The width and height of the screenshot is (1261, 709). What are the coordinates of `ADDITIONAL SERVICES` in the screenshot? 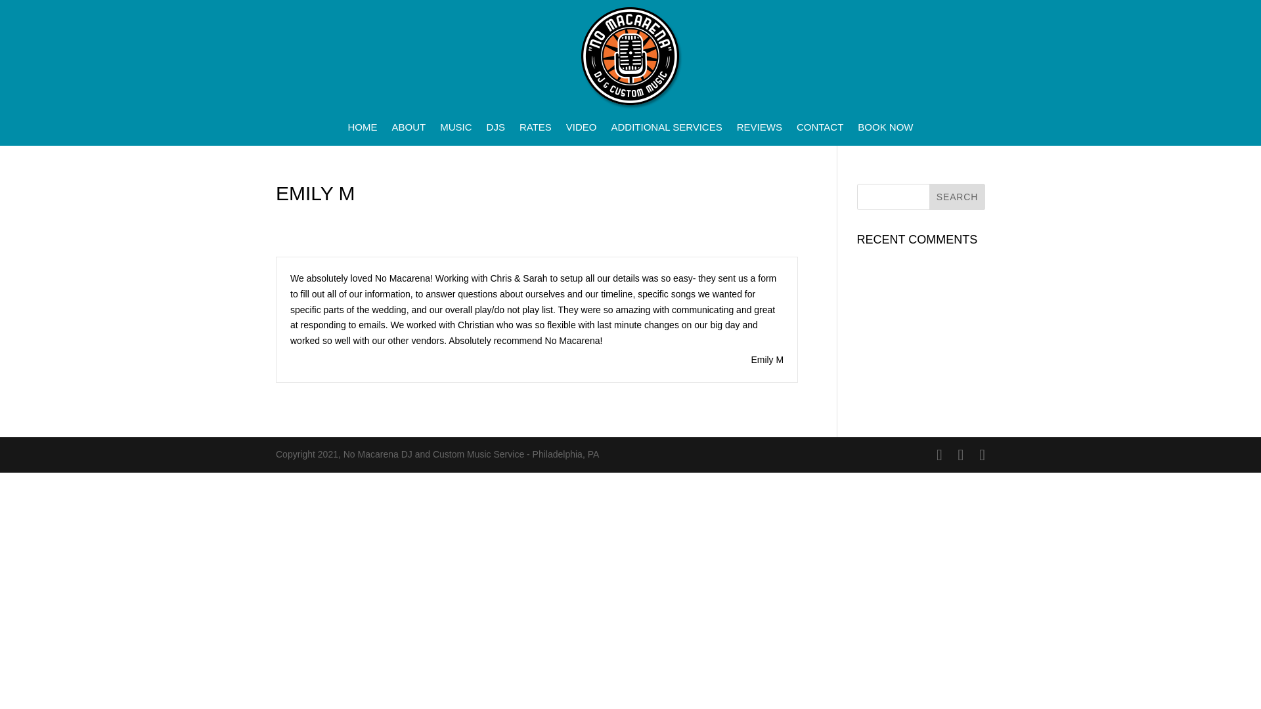 It's located at (666, 130).